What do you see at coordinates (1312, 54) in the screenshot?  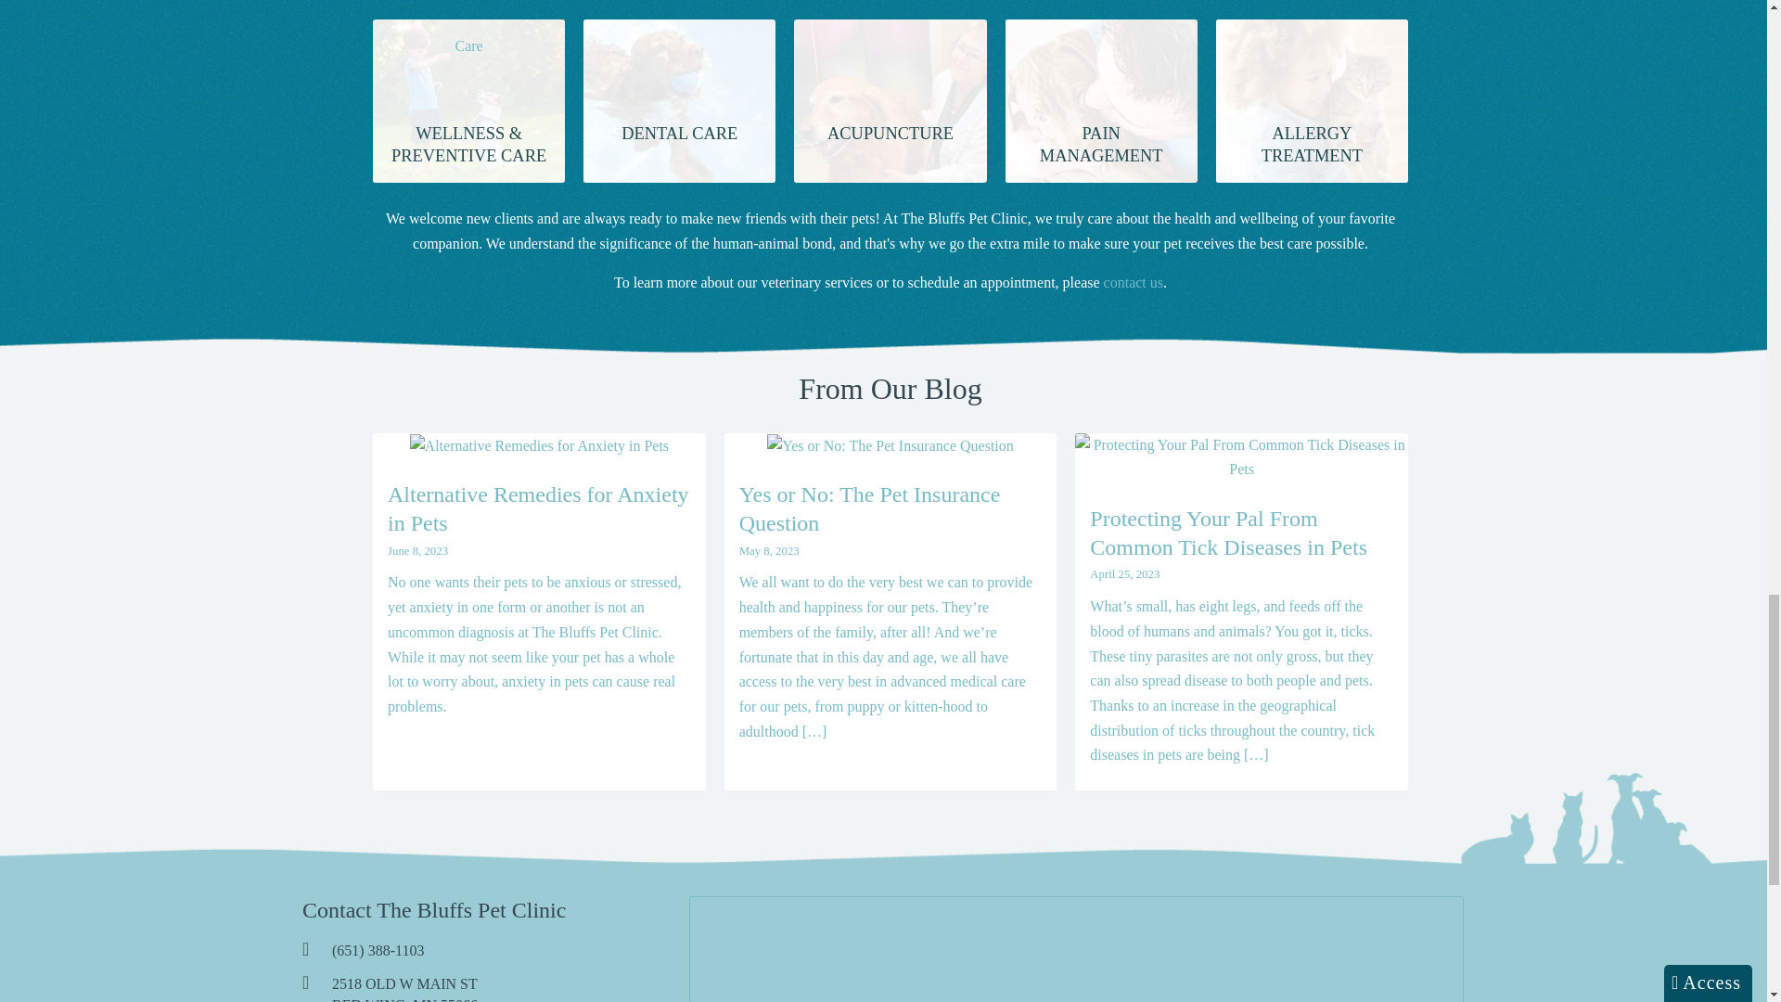 I see `Allergy Treatment` at bounding box center [1312, 54].